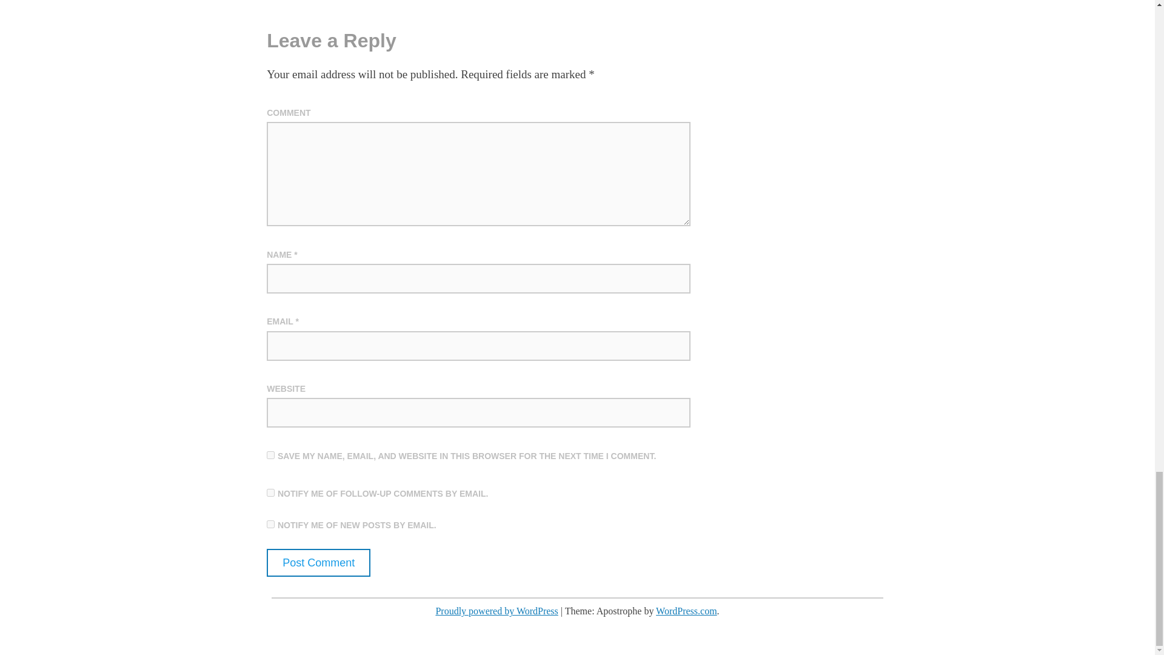 The image size is (1164, 655). What do you see at coordinates (270, 492) in the screenshot?
I see `subscribe` at bounding box center [270, 492].